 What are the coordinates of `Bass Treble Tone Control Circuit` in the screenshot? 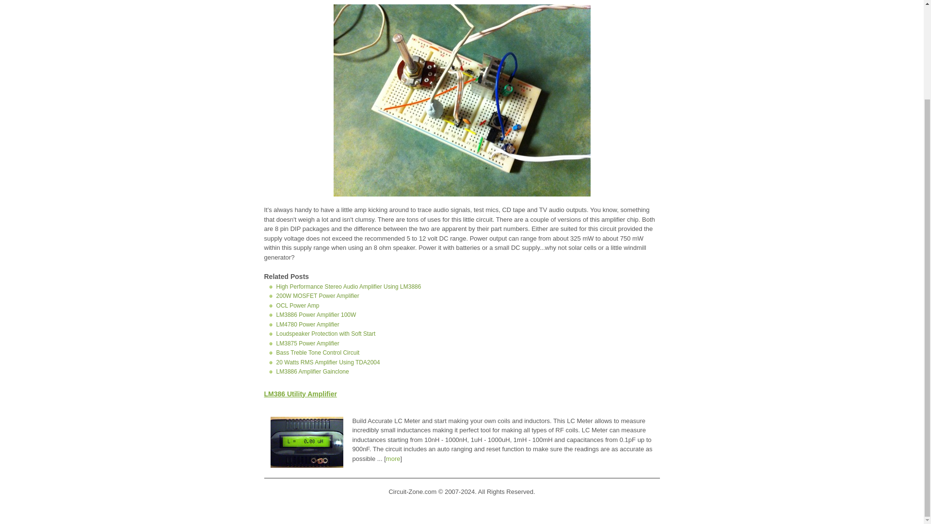 It's located at (318, 353).